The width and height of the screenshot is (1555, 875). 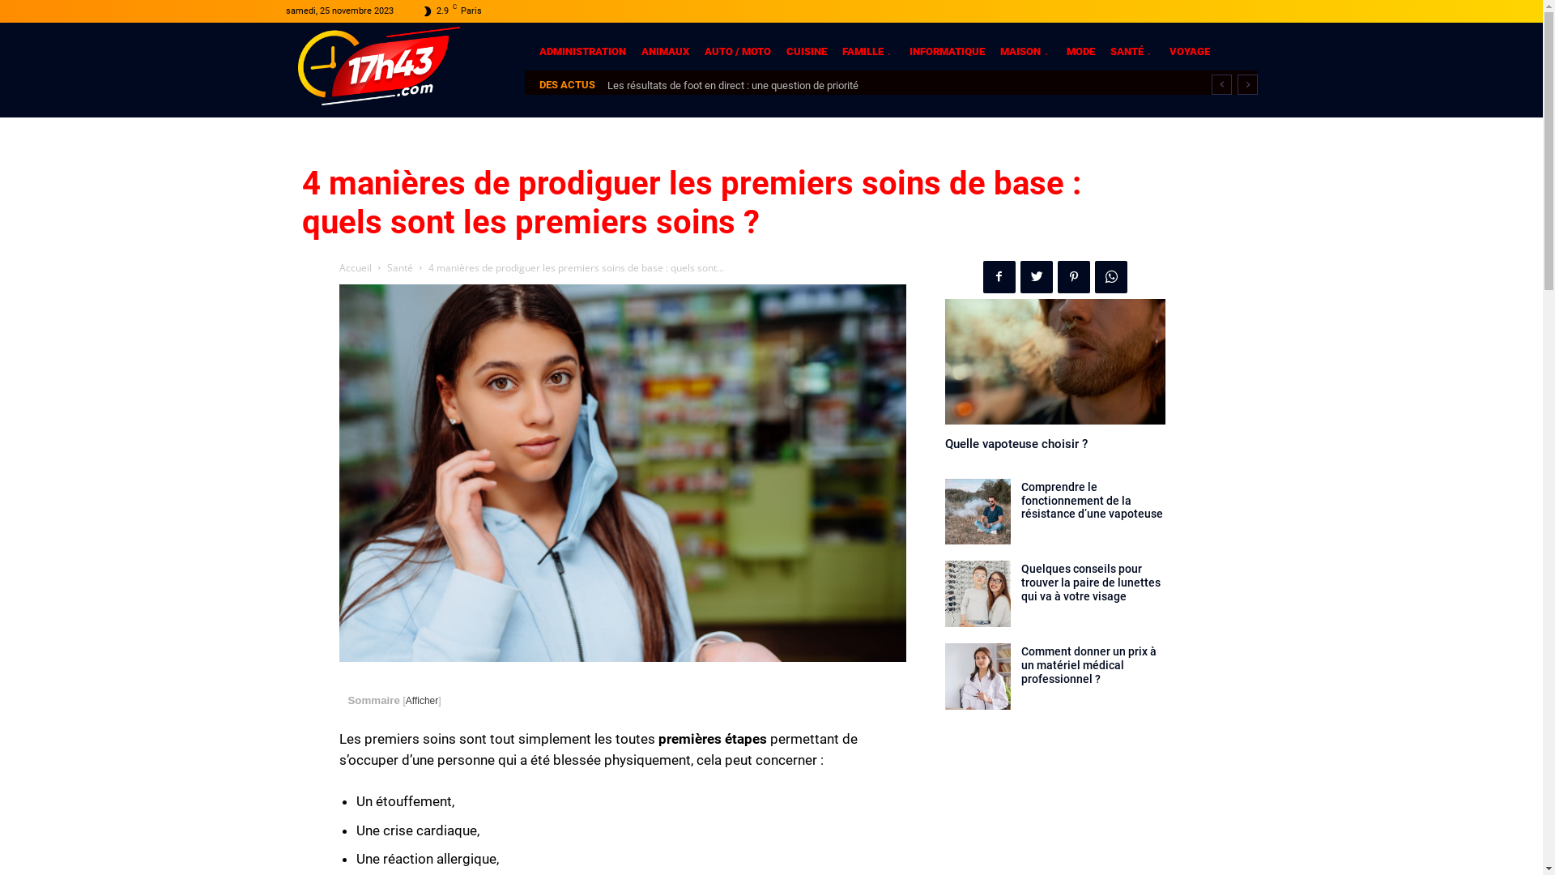 I want to click on Quelle vapoteuse choisir ?, so click(x=1054, y=361).